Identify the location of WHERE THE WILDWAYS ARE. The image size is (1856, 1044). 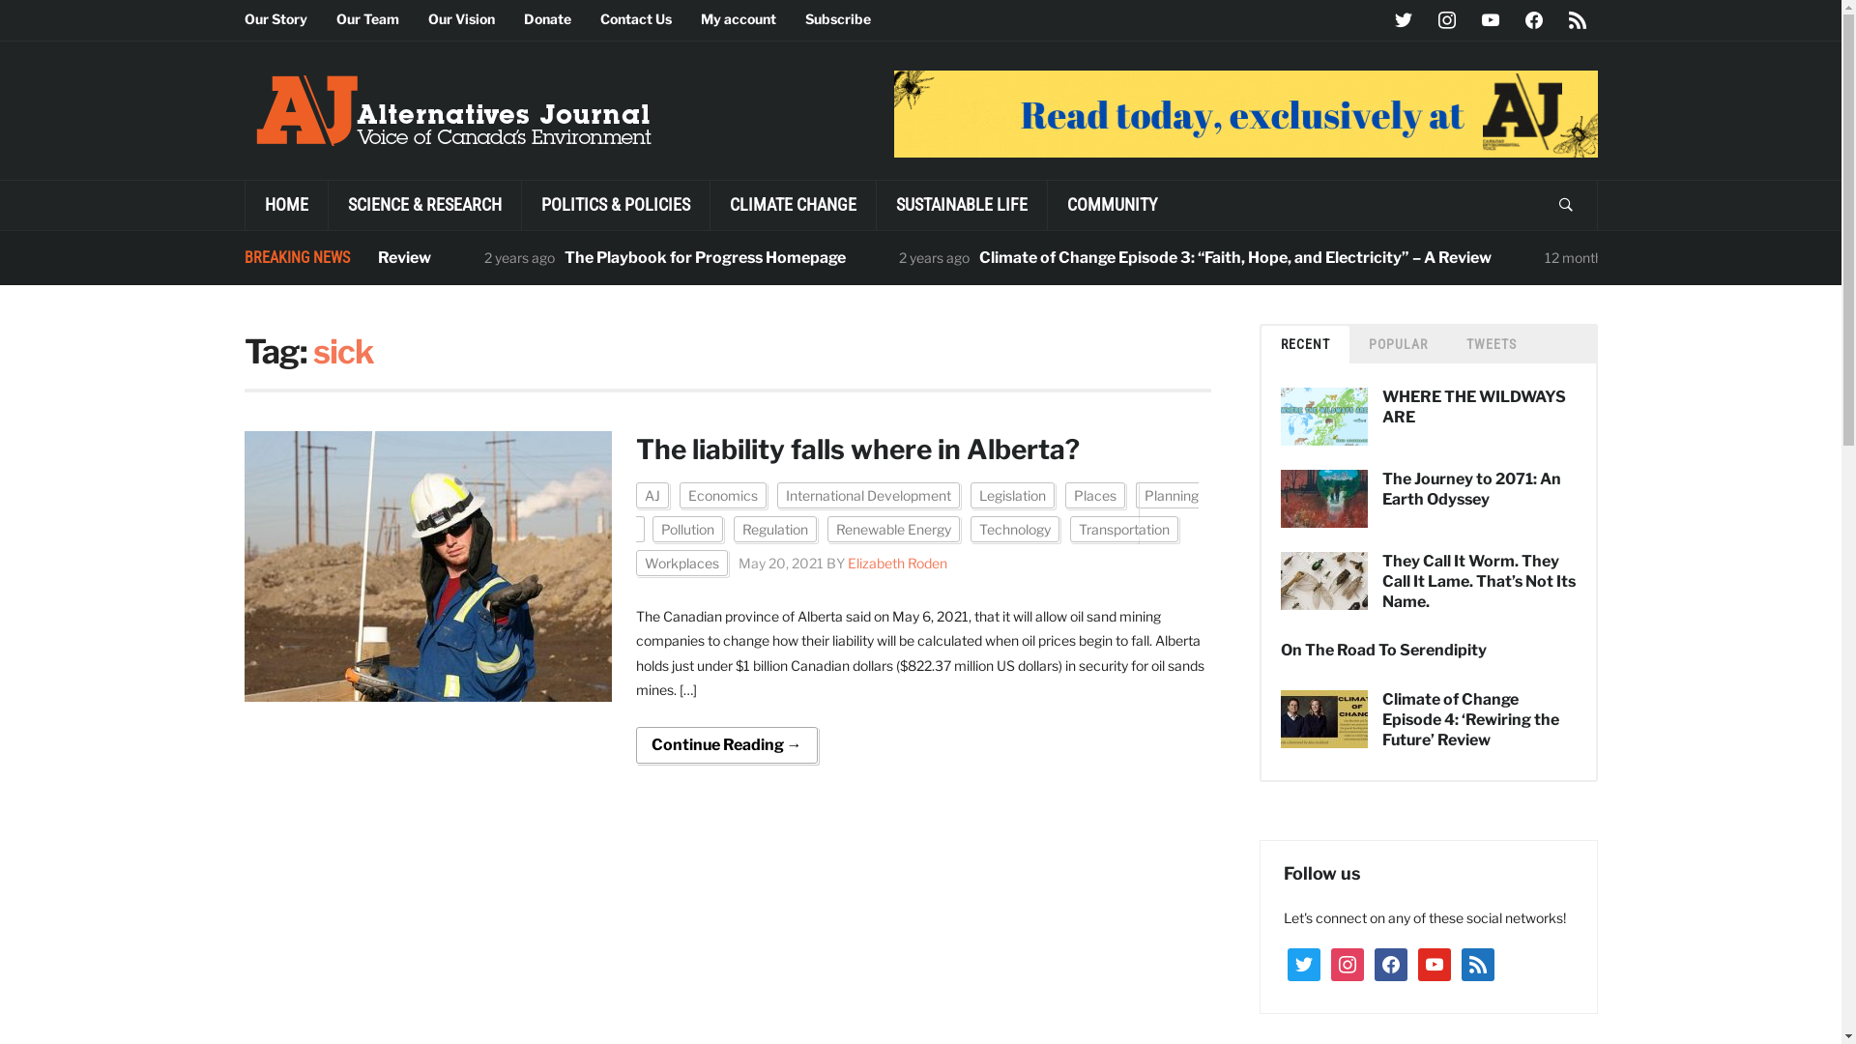
(1474, 407).